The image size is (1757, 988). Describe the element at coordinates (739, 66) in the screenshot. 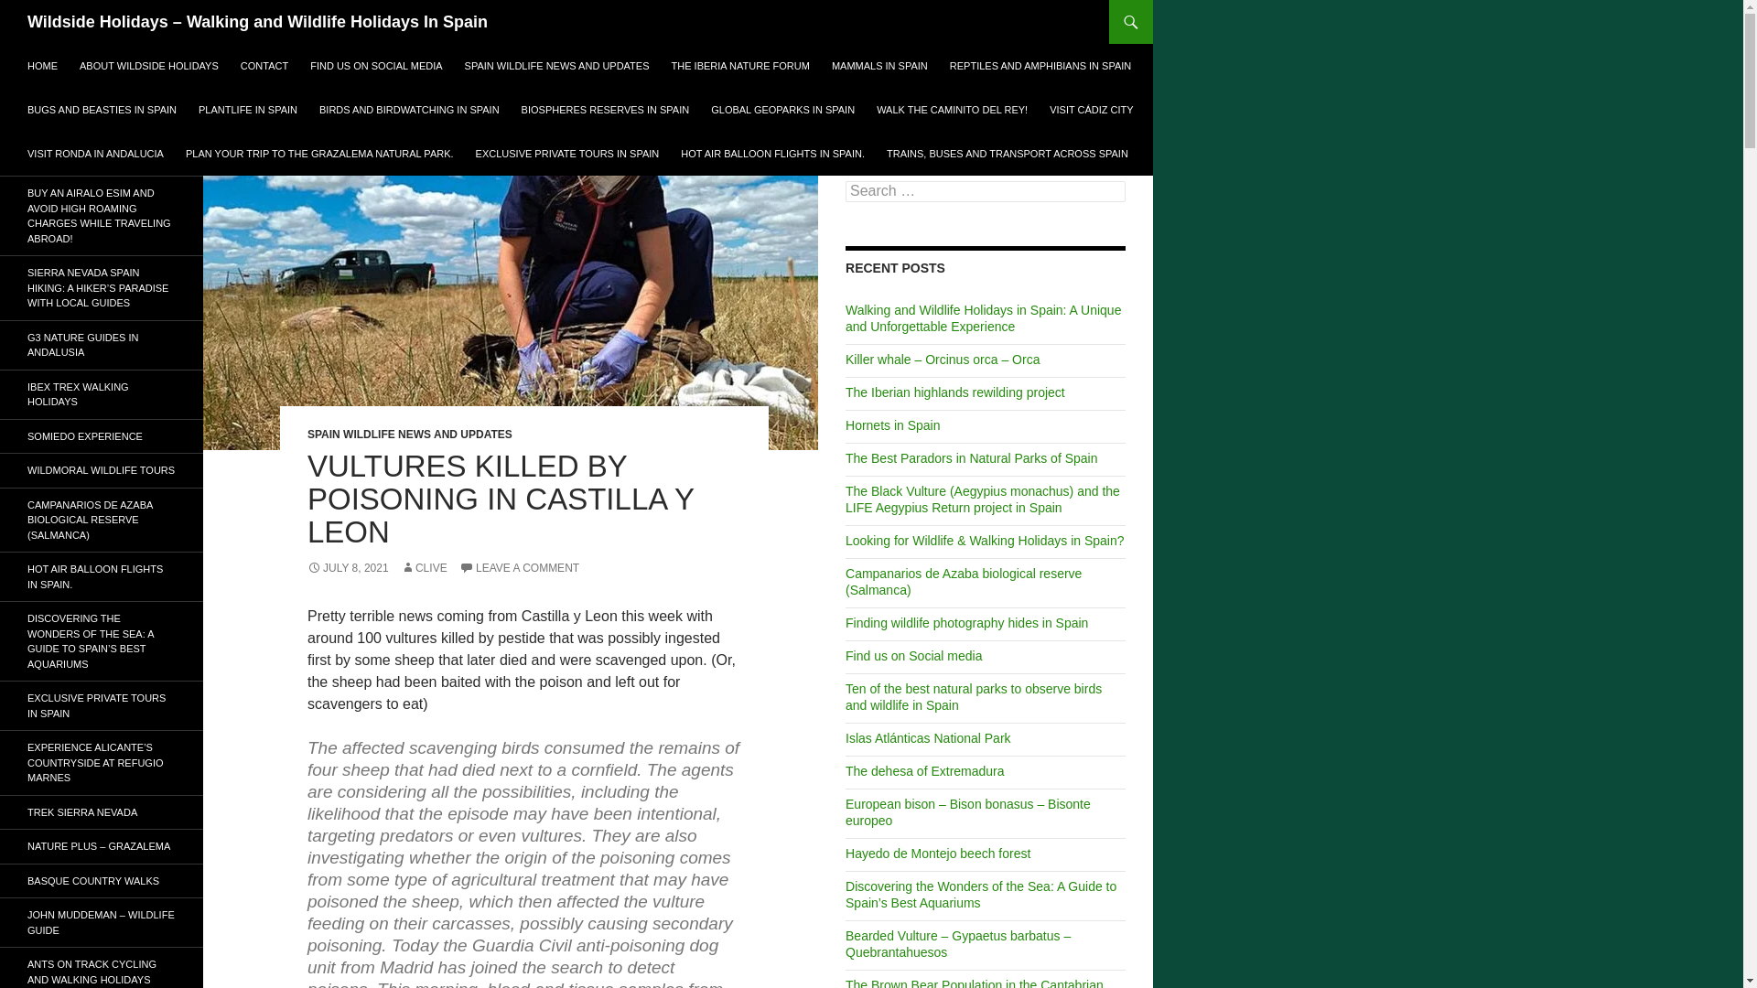

I see `THE IBERIA NATURE FORUM` at that location.